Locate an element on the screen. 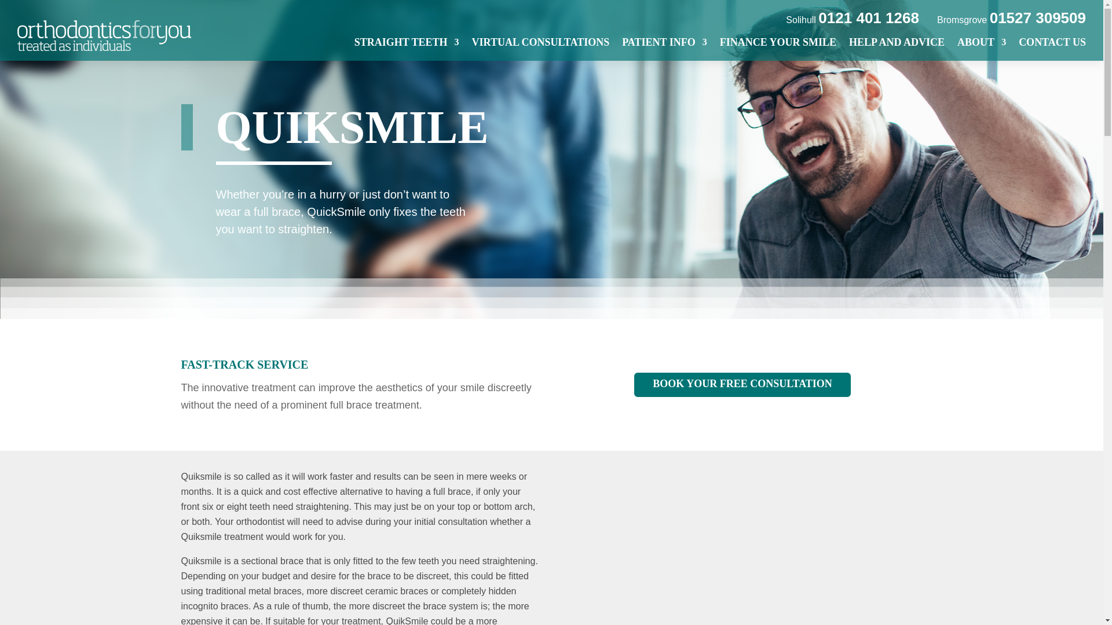 This screenshot has height=625, width=1112. ABOUT is located at coordinates (982, 49).